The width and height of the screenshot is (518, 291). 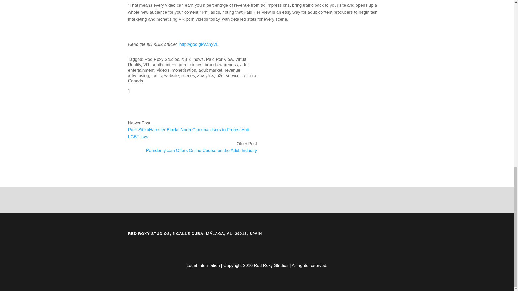 What do you see at coordinates (198, 59) in the screenshot?
I see `news` at bounding box center [198, 59].